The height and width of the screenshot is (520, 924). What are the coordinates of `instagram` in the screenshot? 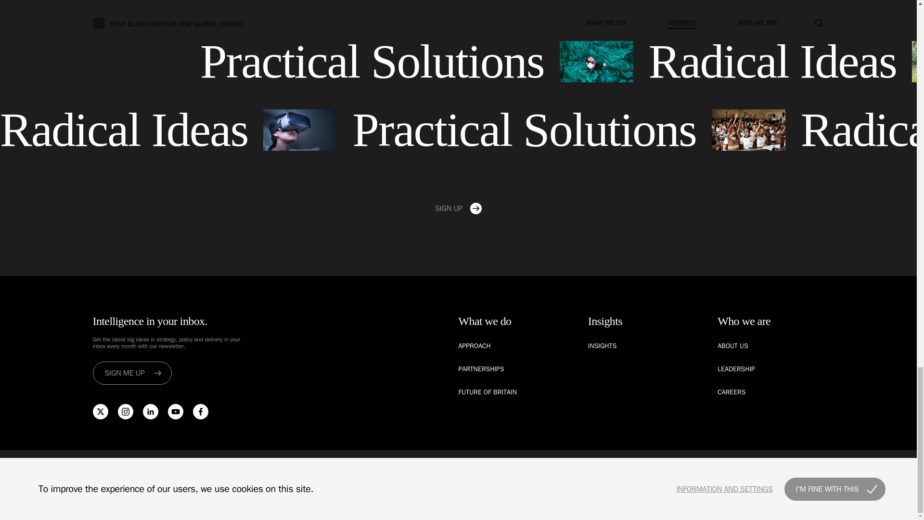 It's located at (125, 411).